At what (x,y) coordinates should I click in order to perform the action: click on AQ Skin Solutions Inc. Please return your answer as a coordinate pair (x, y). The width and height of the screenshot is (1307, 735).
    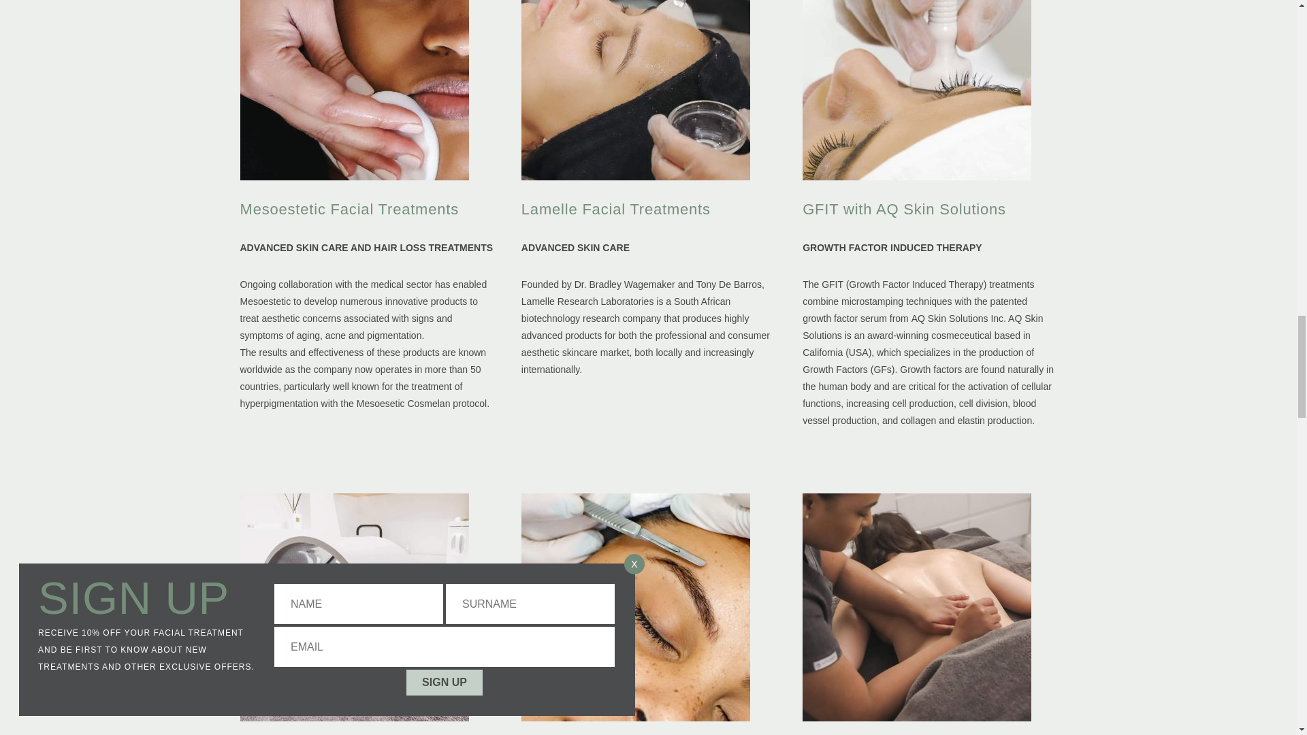
    Looking at the image, I should click on (904, 218).